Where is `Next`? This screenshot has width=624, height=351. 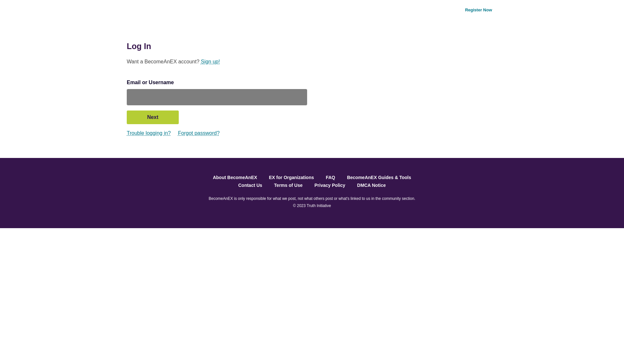 Next is located at coordinates (152, 117).